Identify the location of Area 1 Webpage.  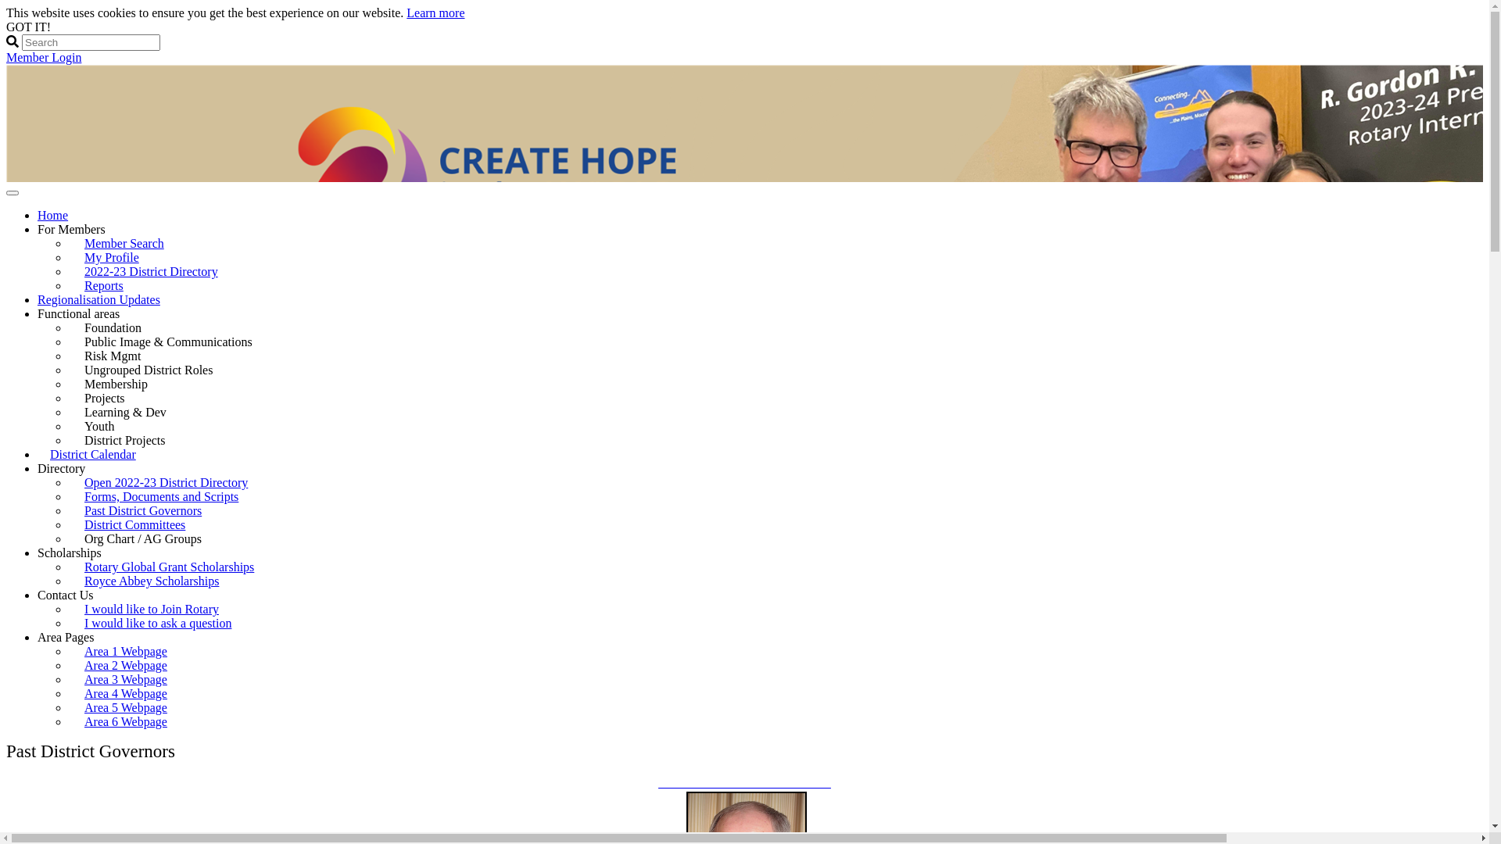
(126, 652).